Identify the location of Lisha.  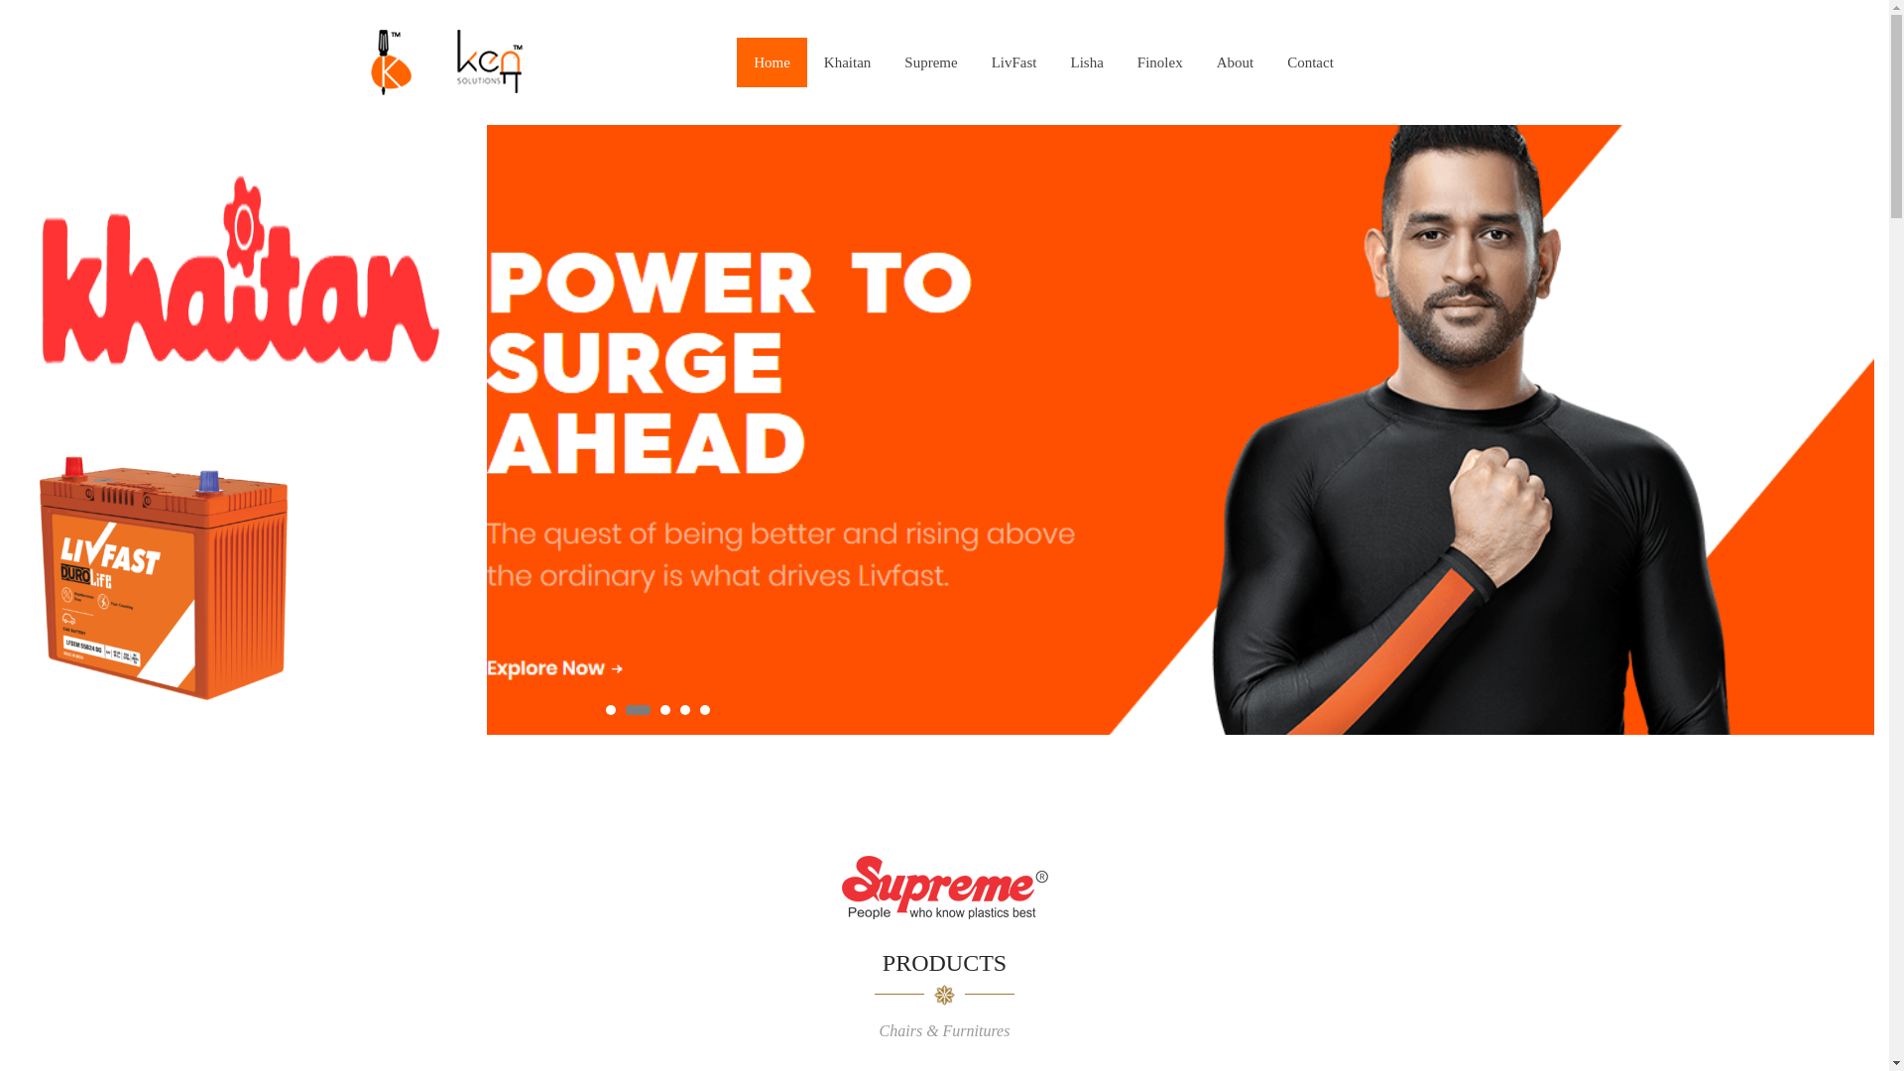
(1085, 61).